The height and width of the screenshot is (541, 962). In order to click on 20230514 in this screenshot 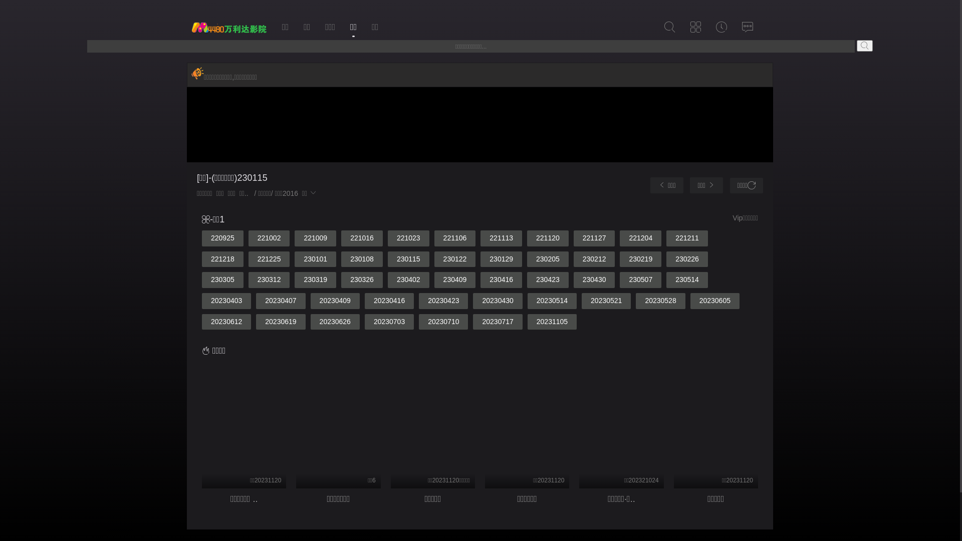, I will do `click(552, 301)`.